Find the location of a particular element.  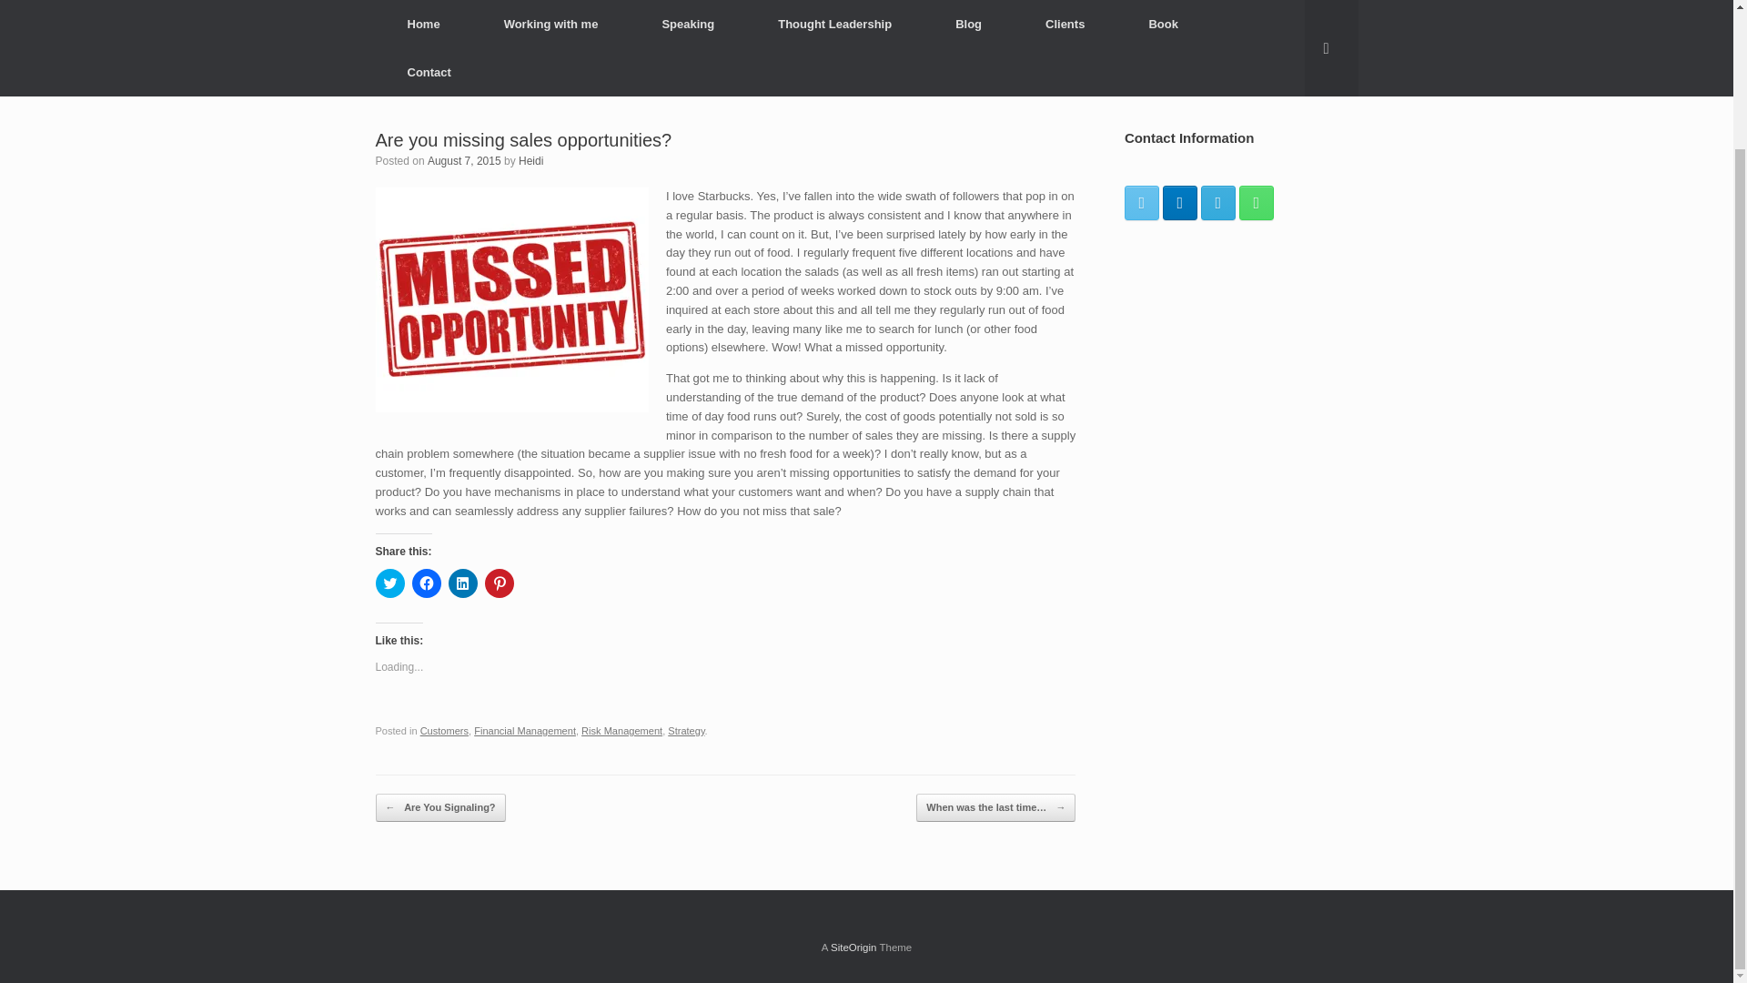

Pozzo Consulting LinkedIn is located at coordinates (1179, 202).